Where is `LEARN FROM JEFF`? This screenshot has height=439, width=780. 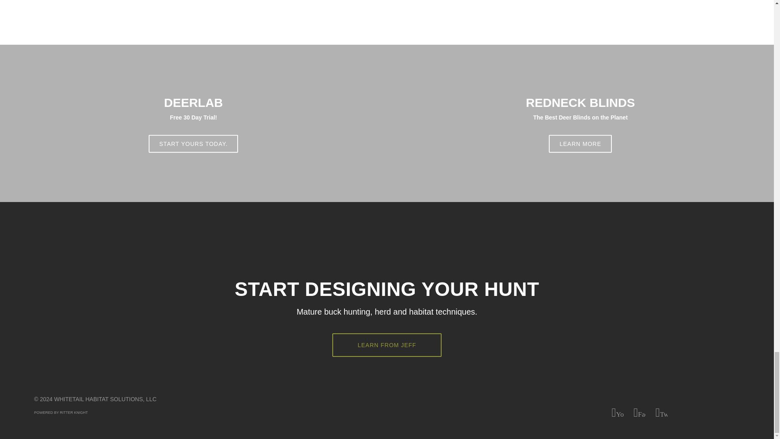
LEARN FROM JEFF is located at coordinates (387, 345).